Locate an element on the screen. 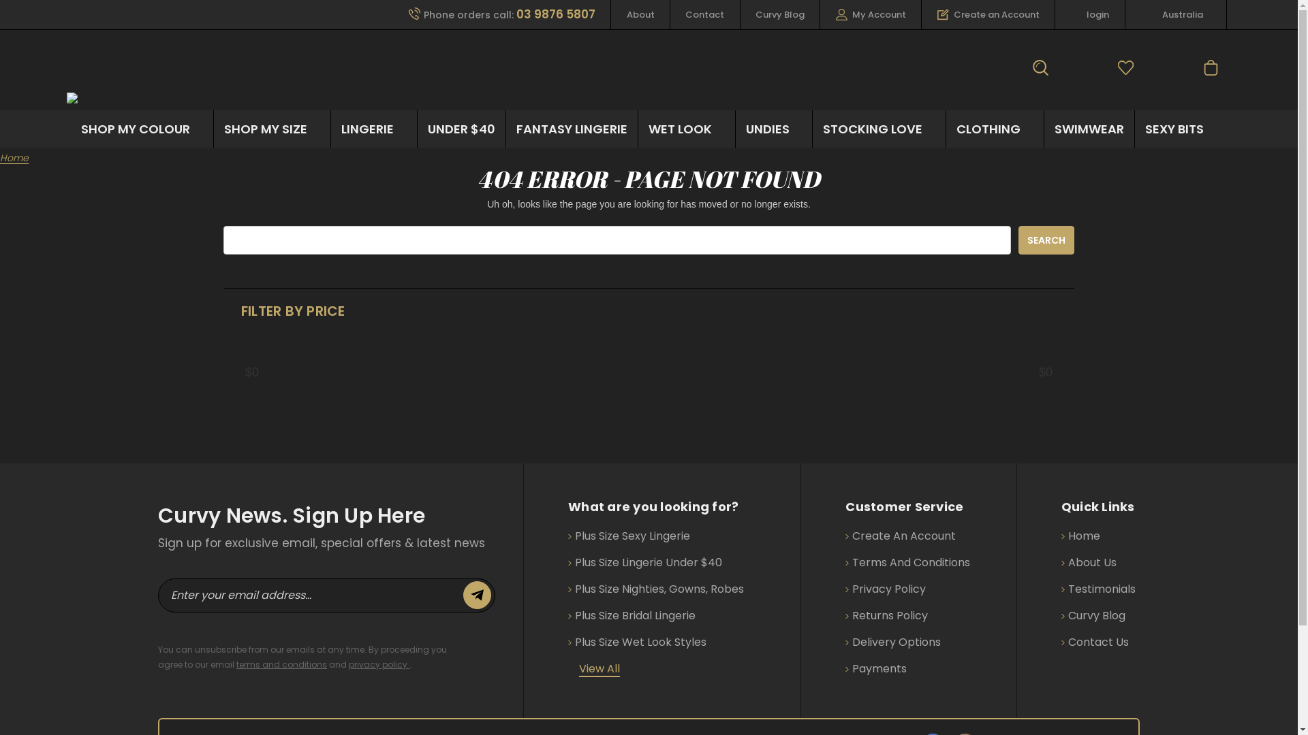 The width and height of the screenshot is (1308, 735). Plus Size Sexy Lingerie is located at coordinates (629, 536).